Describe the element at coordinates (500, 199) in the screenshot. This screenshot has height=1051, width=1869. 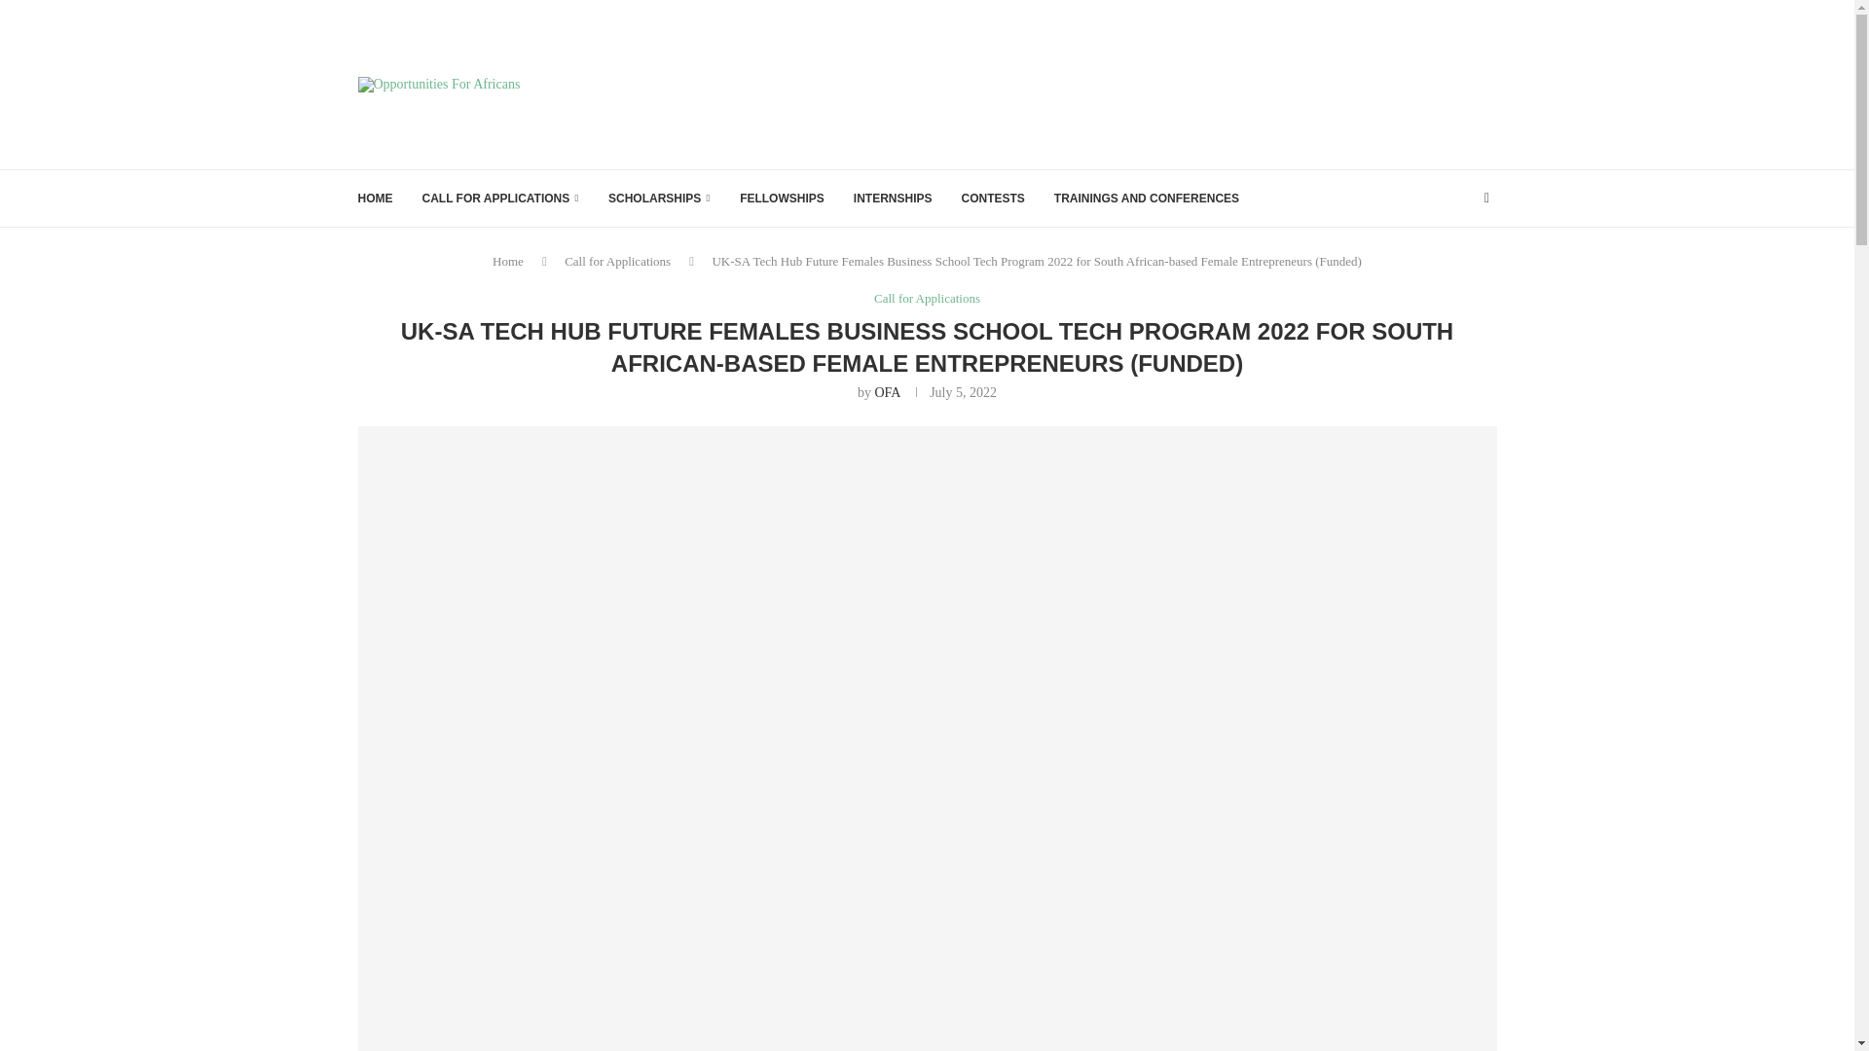
I see `CALL FOR APPLICATIONS` at that location.